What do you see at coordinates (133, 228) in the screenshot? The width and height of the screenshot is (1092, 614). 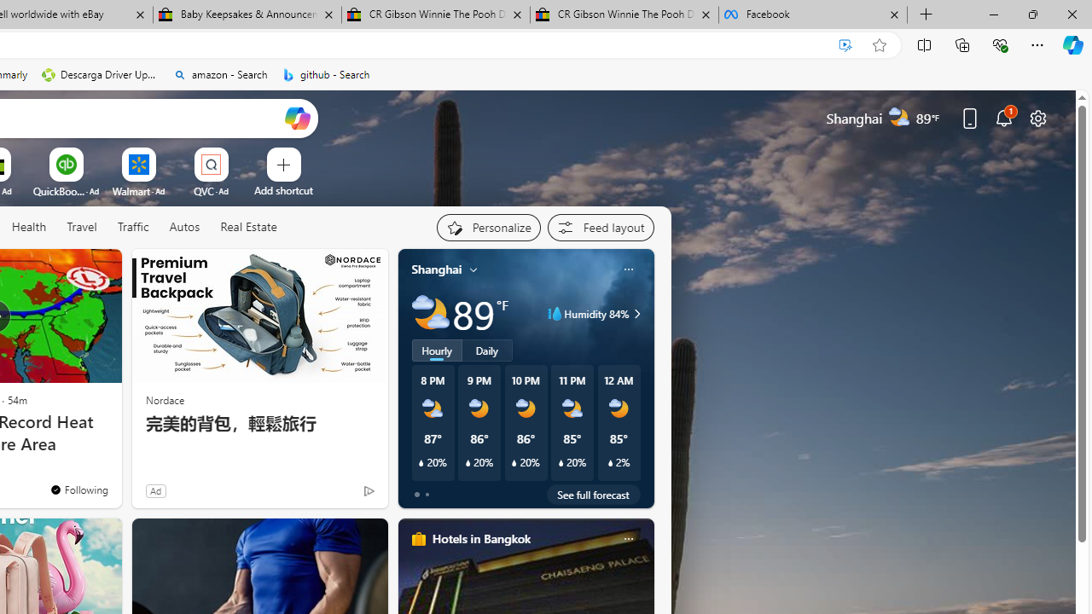 I see `Traffic` at bounding box center [133, 228].